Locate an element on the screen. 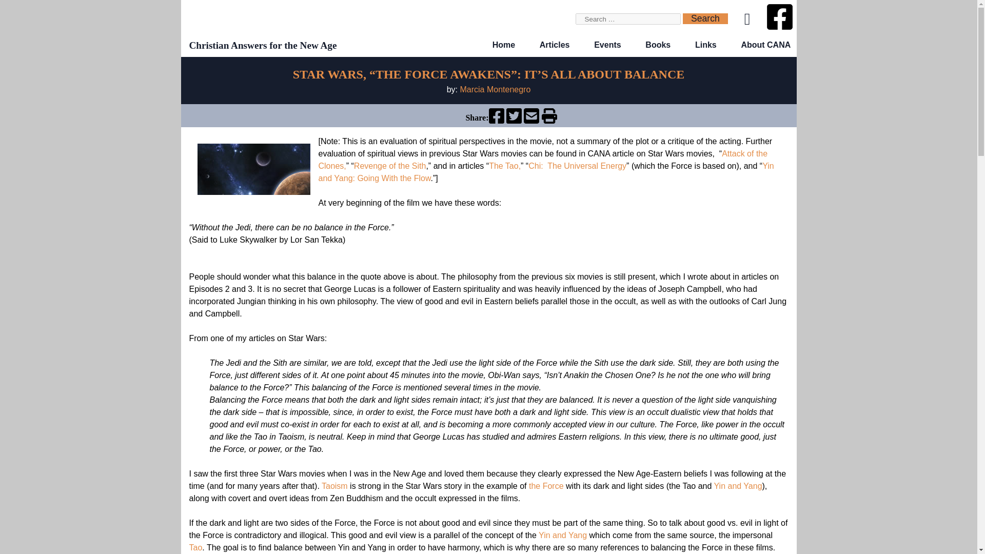  Home is located at coordinates (504, 45).